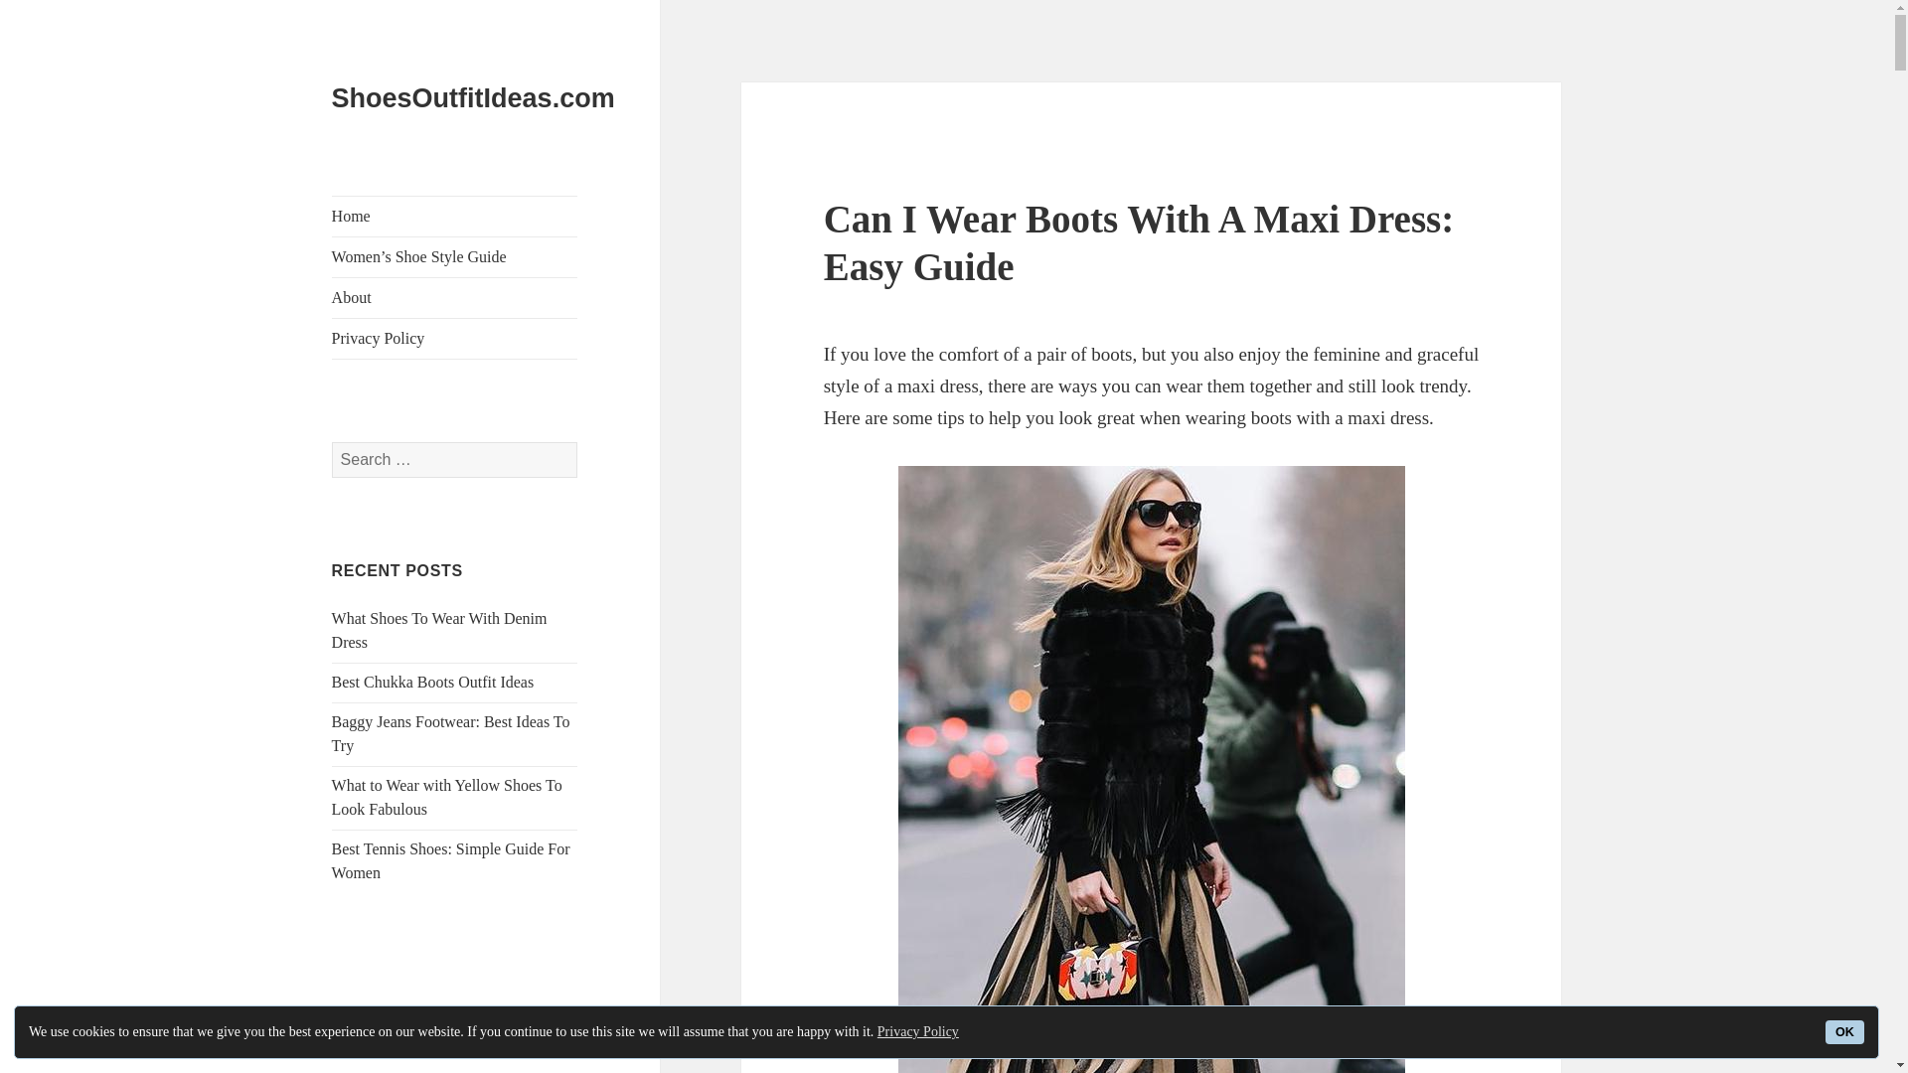 Image resolution: width=1908 pixels, height=1073 pixels. What do you see at coordinates (1844, 1031) in the screenshot?
I see `OK` at bounding box center [1844, 1031].